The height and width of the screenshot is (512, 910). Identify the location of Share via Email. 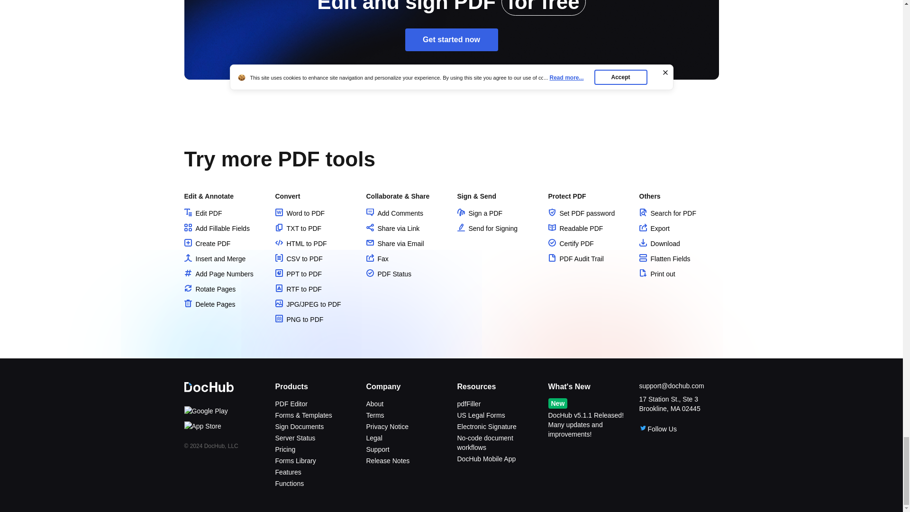
(394, 244).